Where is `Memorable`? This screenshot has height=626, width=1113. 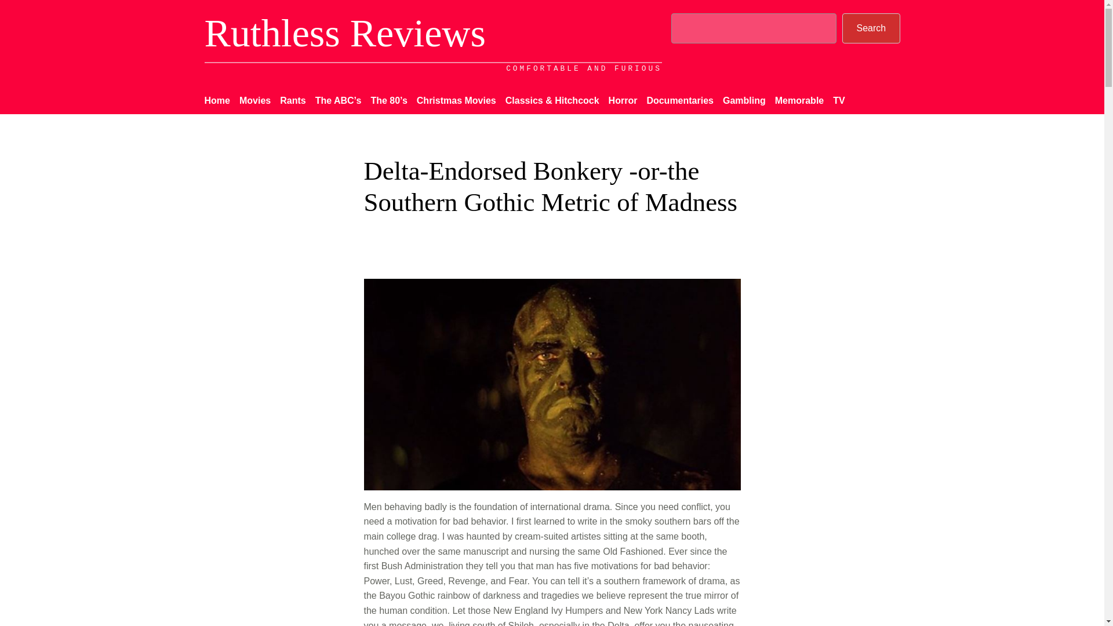
Memorable is located at coordinates (799, 100).